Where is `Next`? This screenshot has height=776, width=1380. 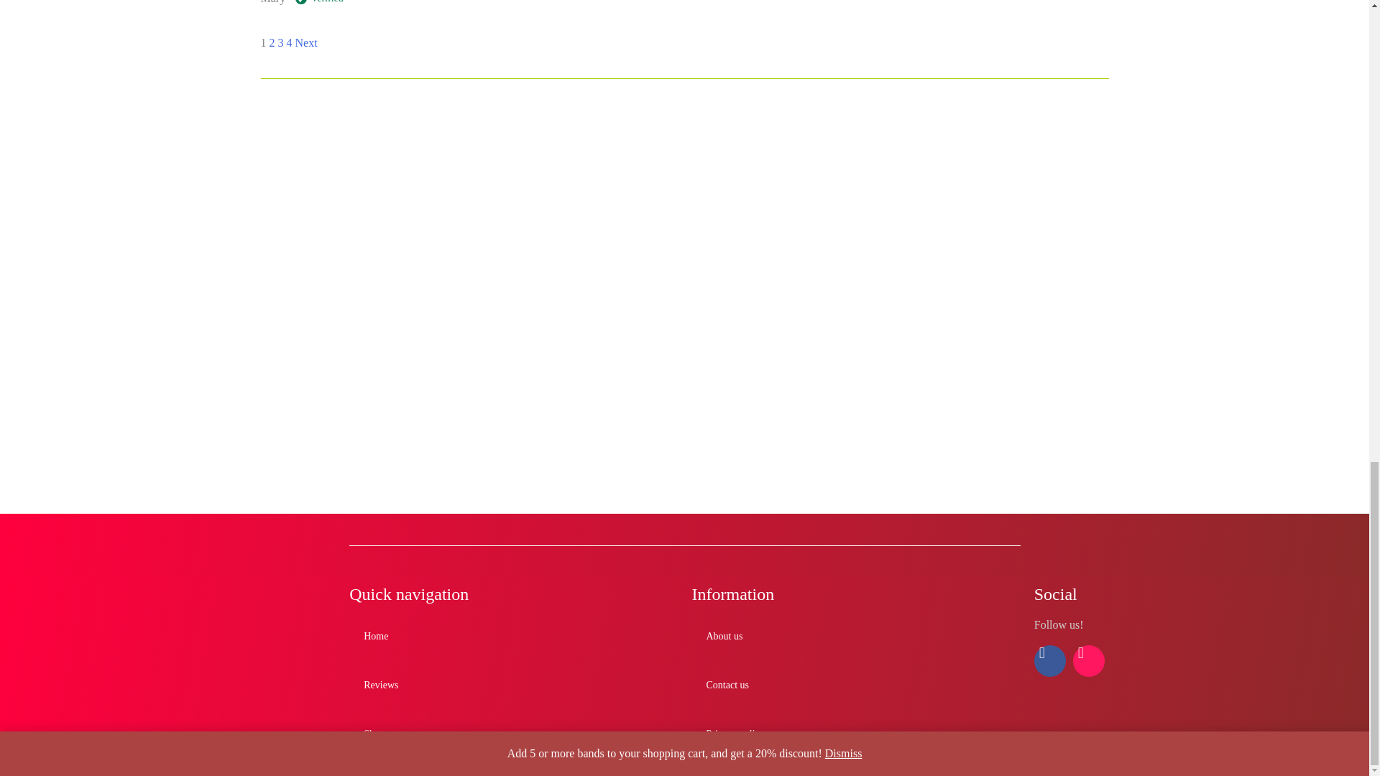
Next is located at coordinates (306, 42).